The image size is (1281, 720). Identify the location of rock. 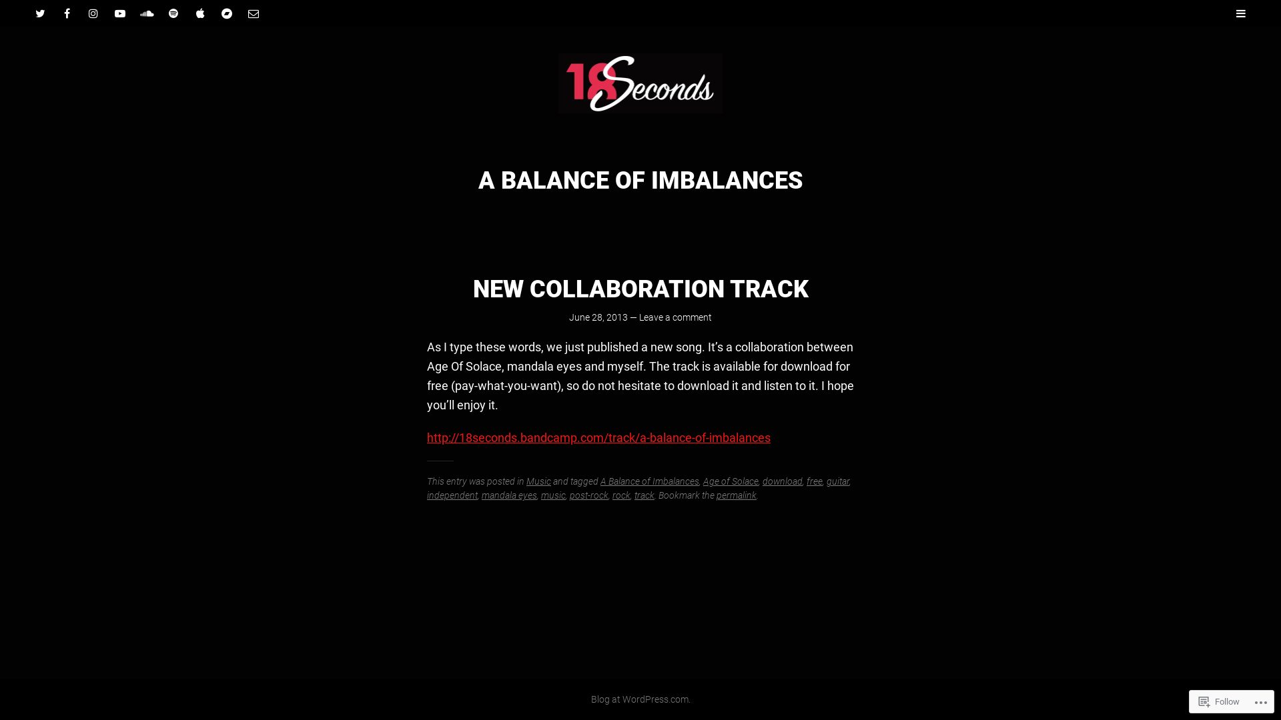
(622, 495).